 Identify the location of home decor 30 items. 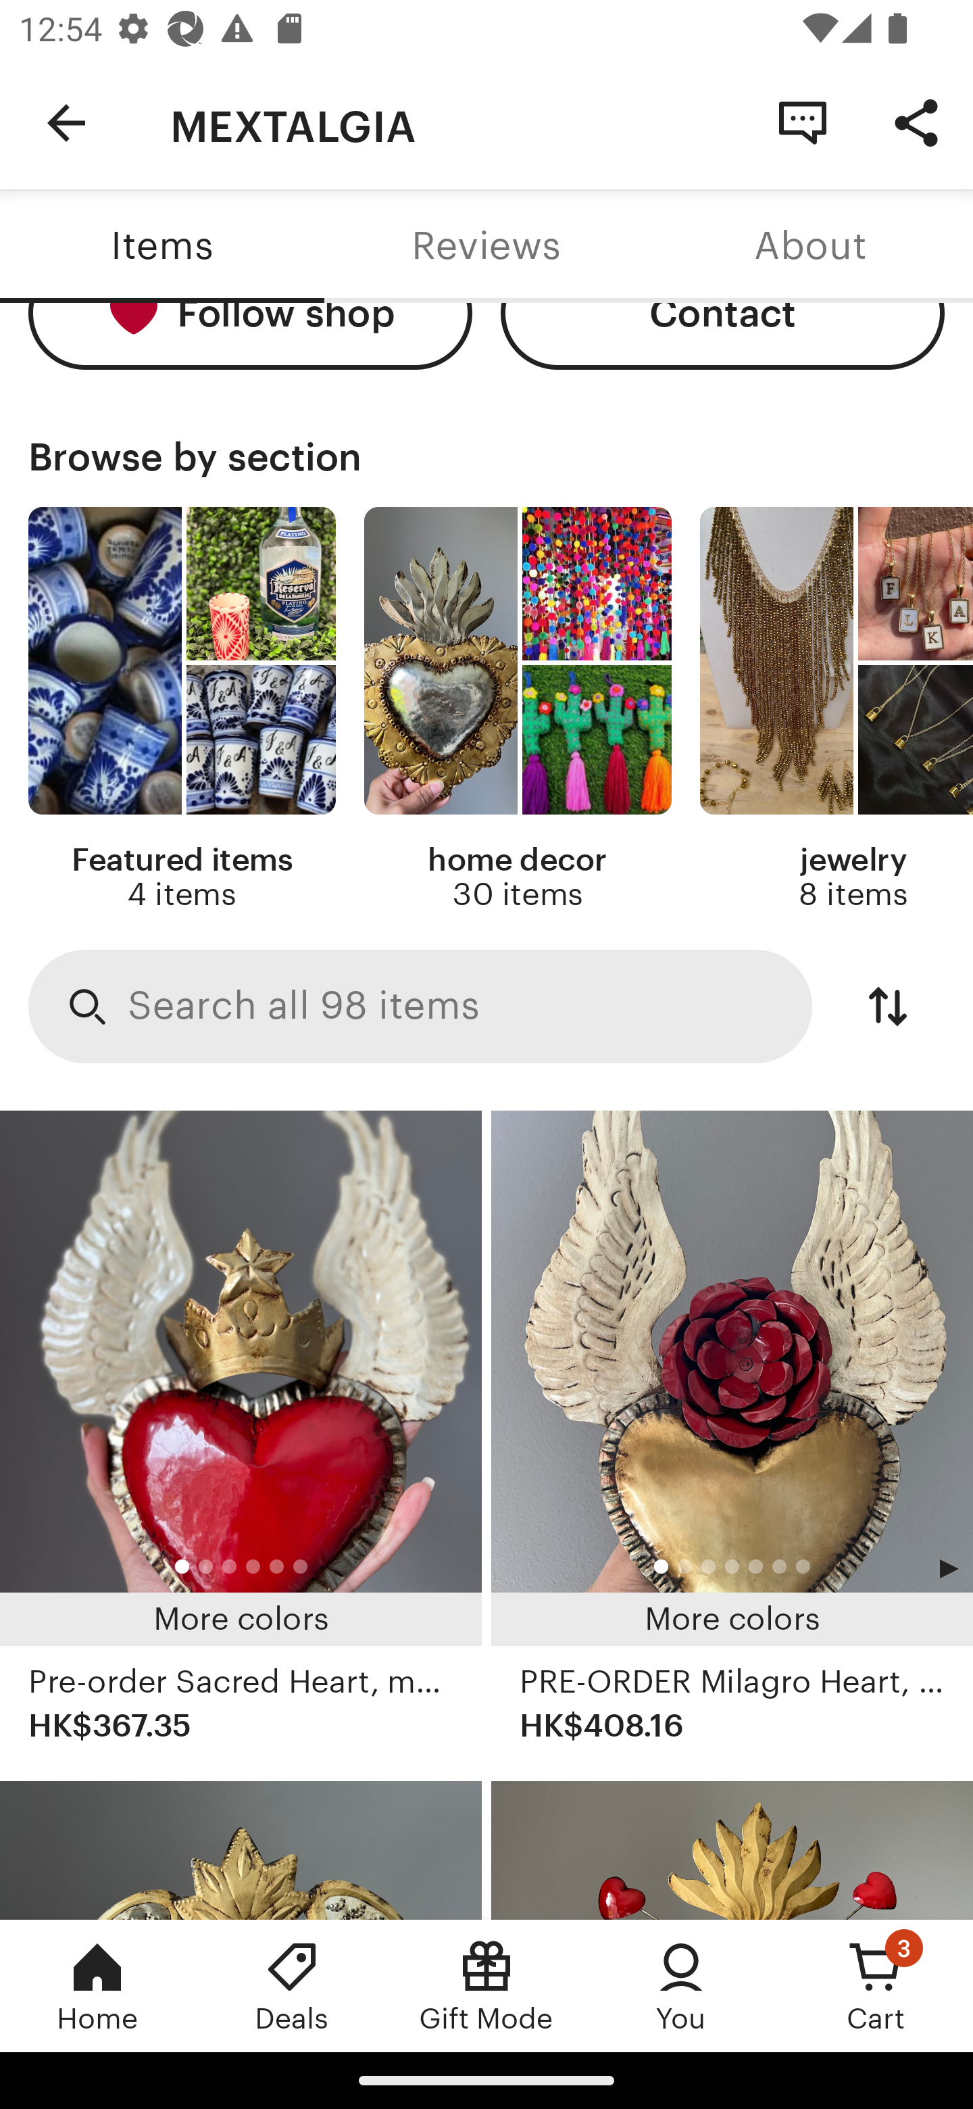
(518, 708).